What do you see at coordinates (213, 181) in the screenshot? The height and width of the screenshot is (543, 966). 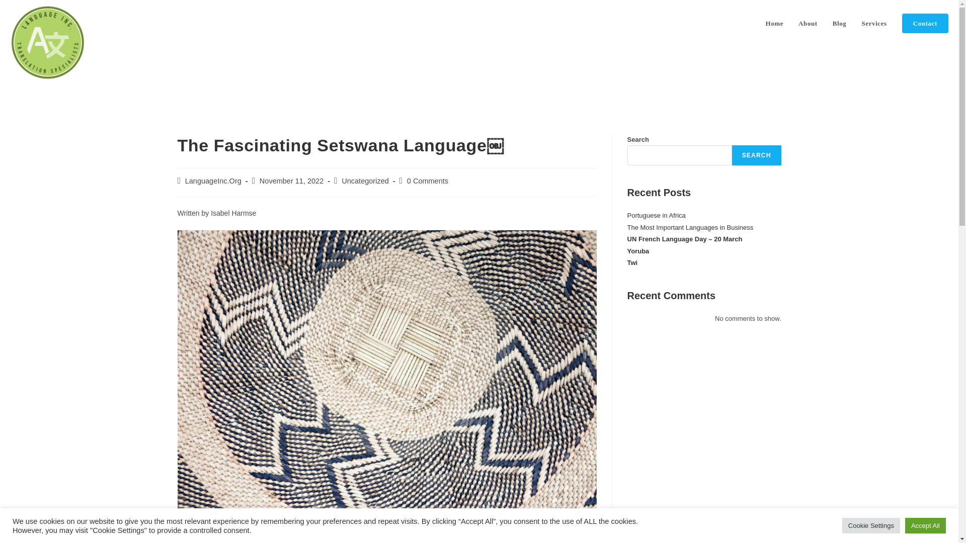 I see `LanguageInc.Org` at bounding box center [213, 181].